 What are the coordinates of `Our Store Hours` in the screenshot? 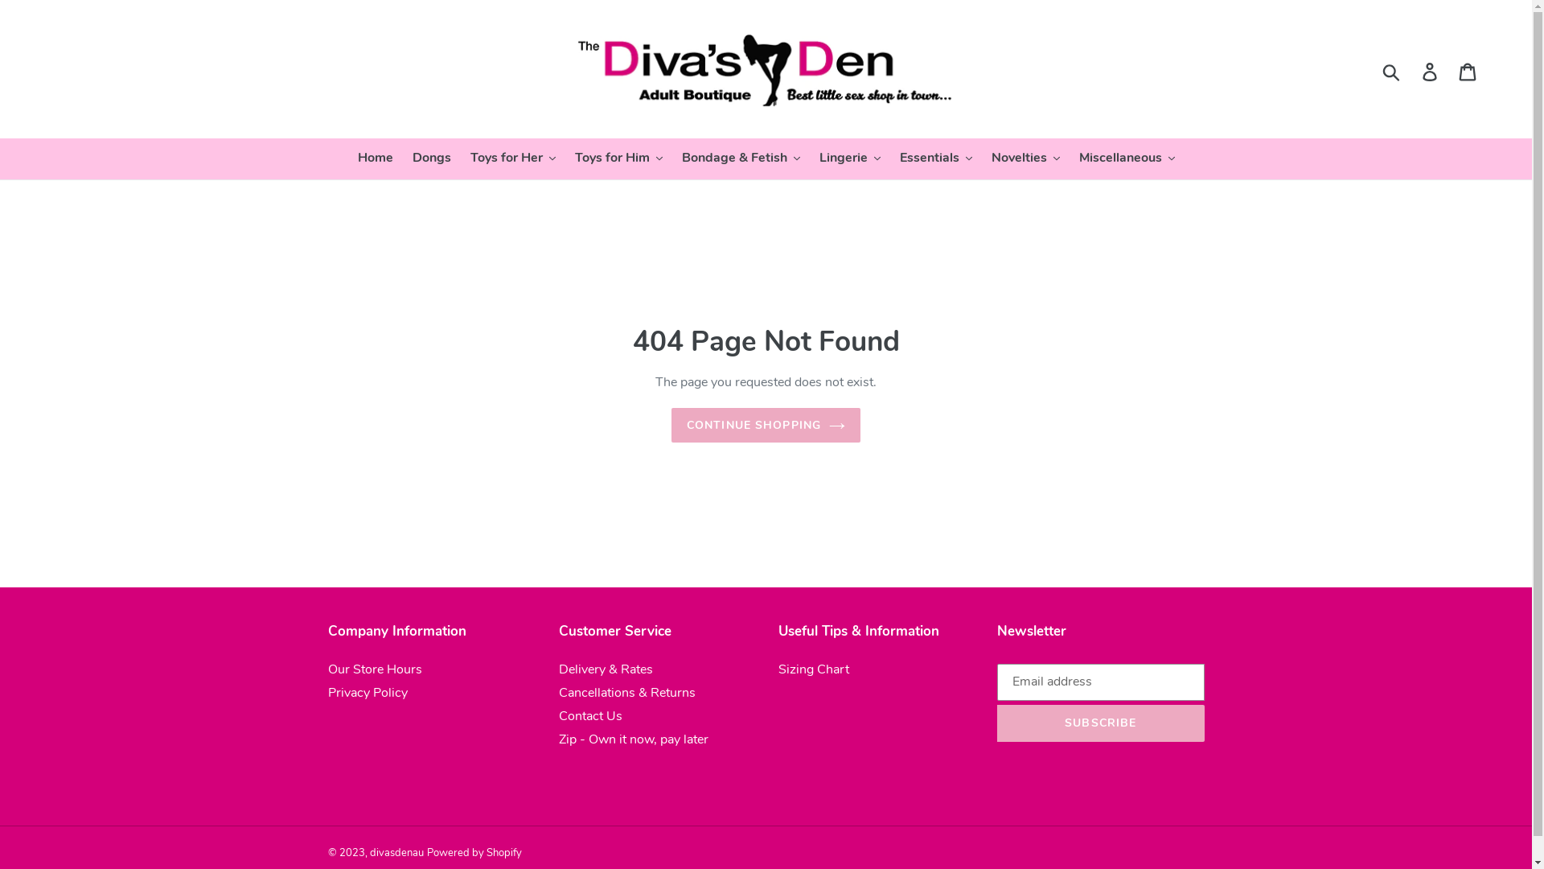 It's located at (375, 670).